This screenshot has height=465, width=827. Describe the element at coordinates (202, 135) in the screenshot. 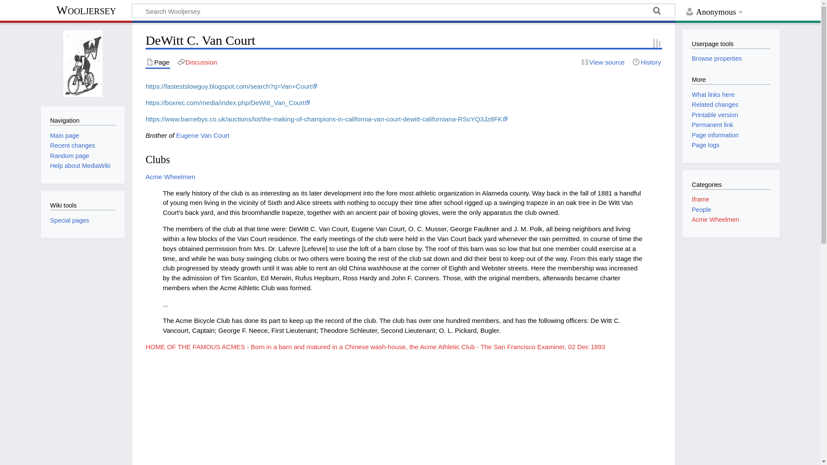

I see `Eugene Van Court` at that location.